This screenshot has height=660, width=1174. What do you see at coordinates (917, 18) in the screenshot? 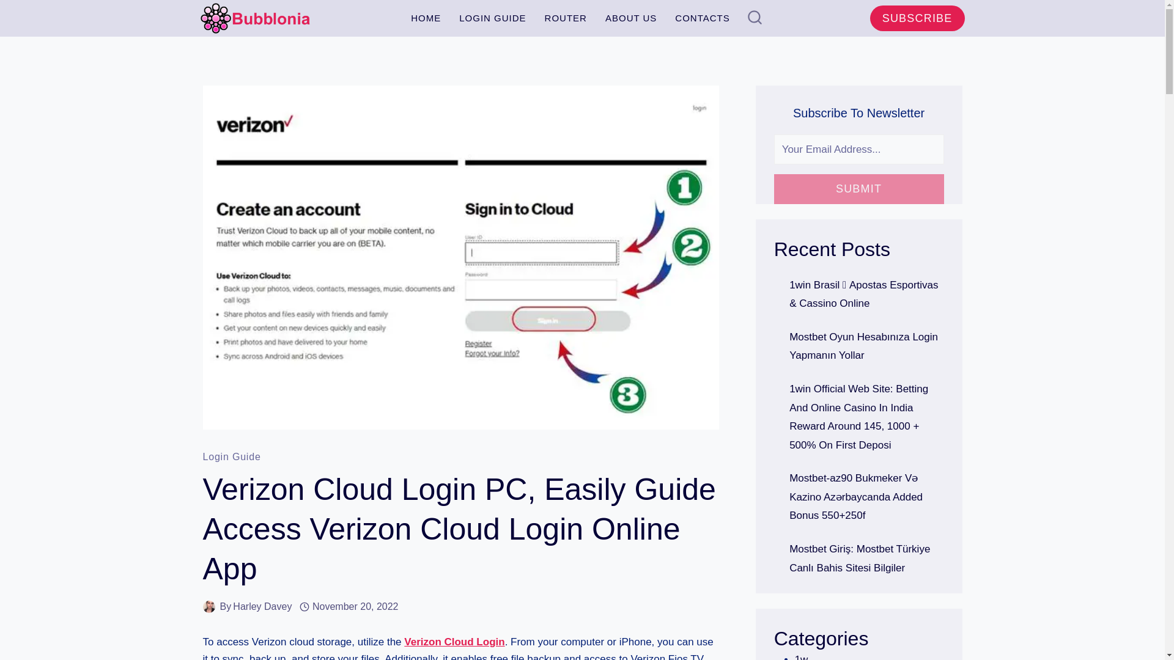
I see `SUBSCRIBE` at bounding box center [917, 18].